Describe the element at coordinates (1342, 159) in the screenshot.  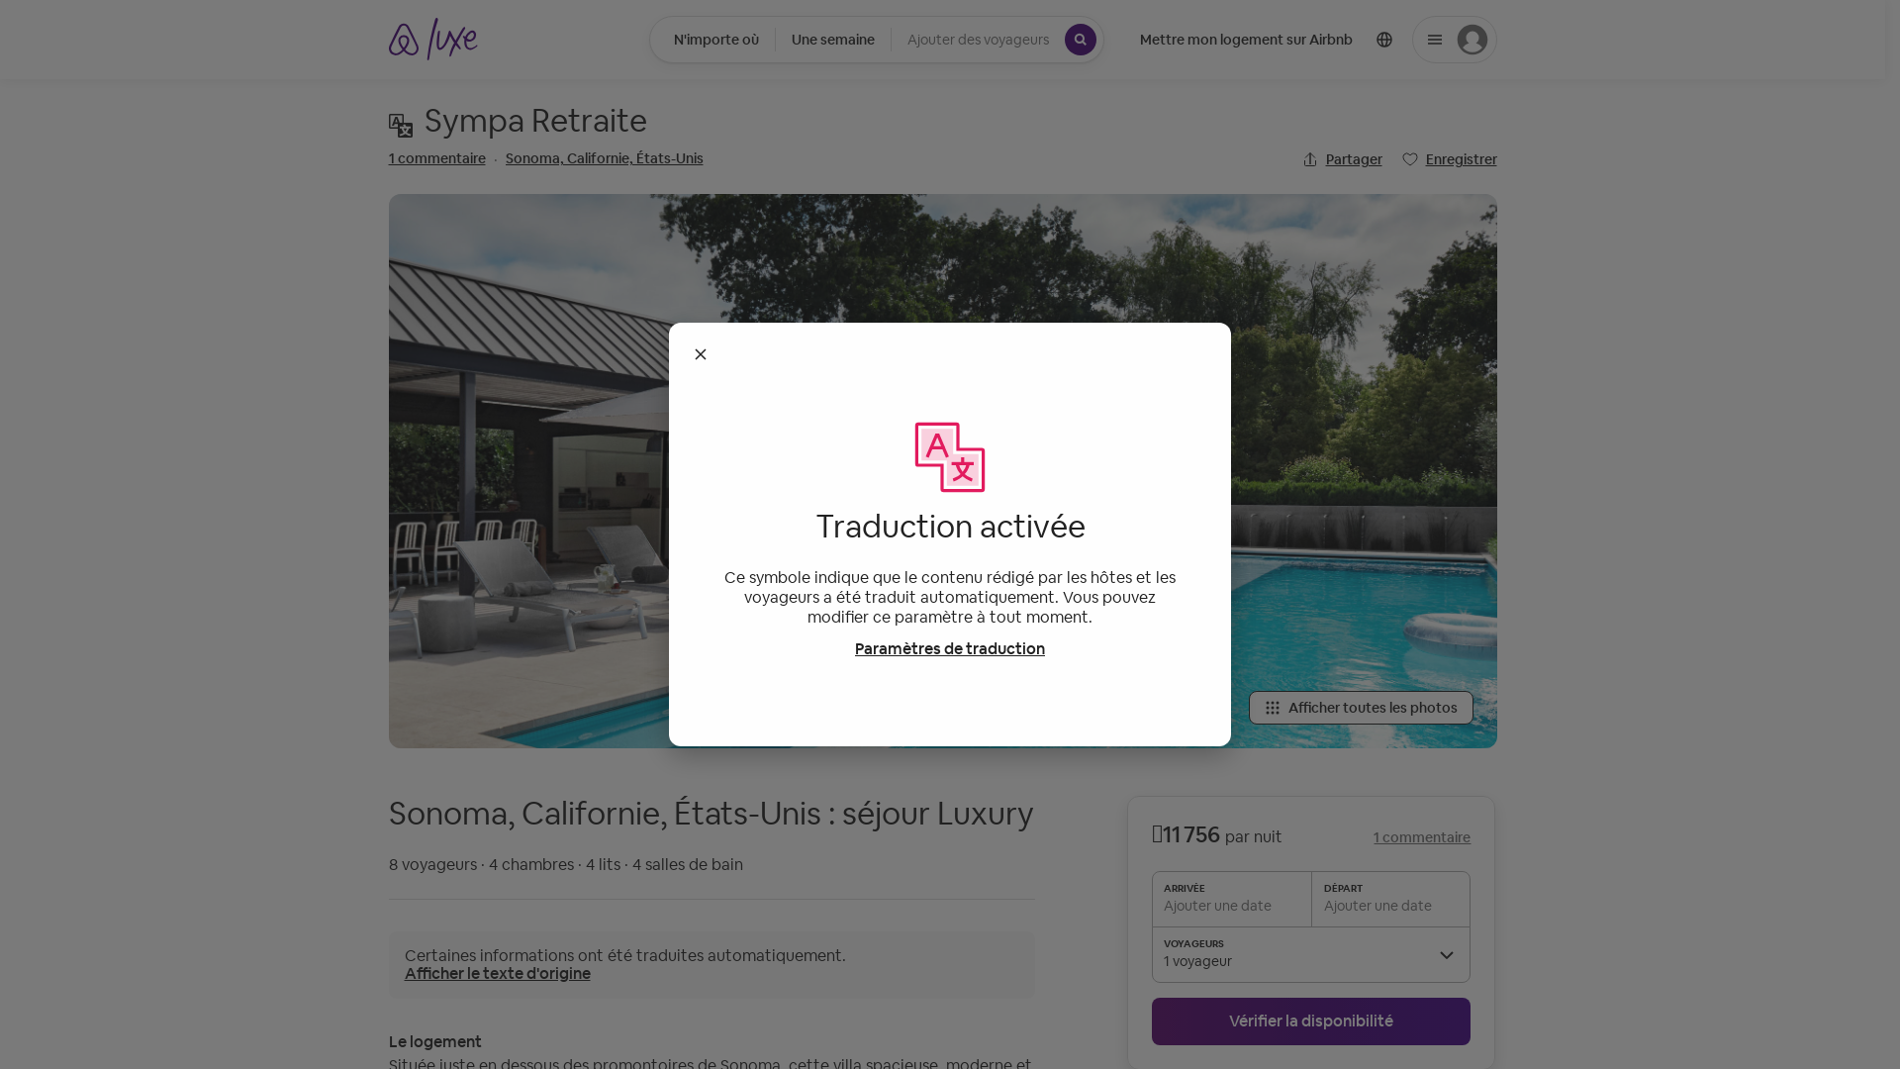
I see `Partager` at that location.